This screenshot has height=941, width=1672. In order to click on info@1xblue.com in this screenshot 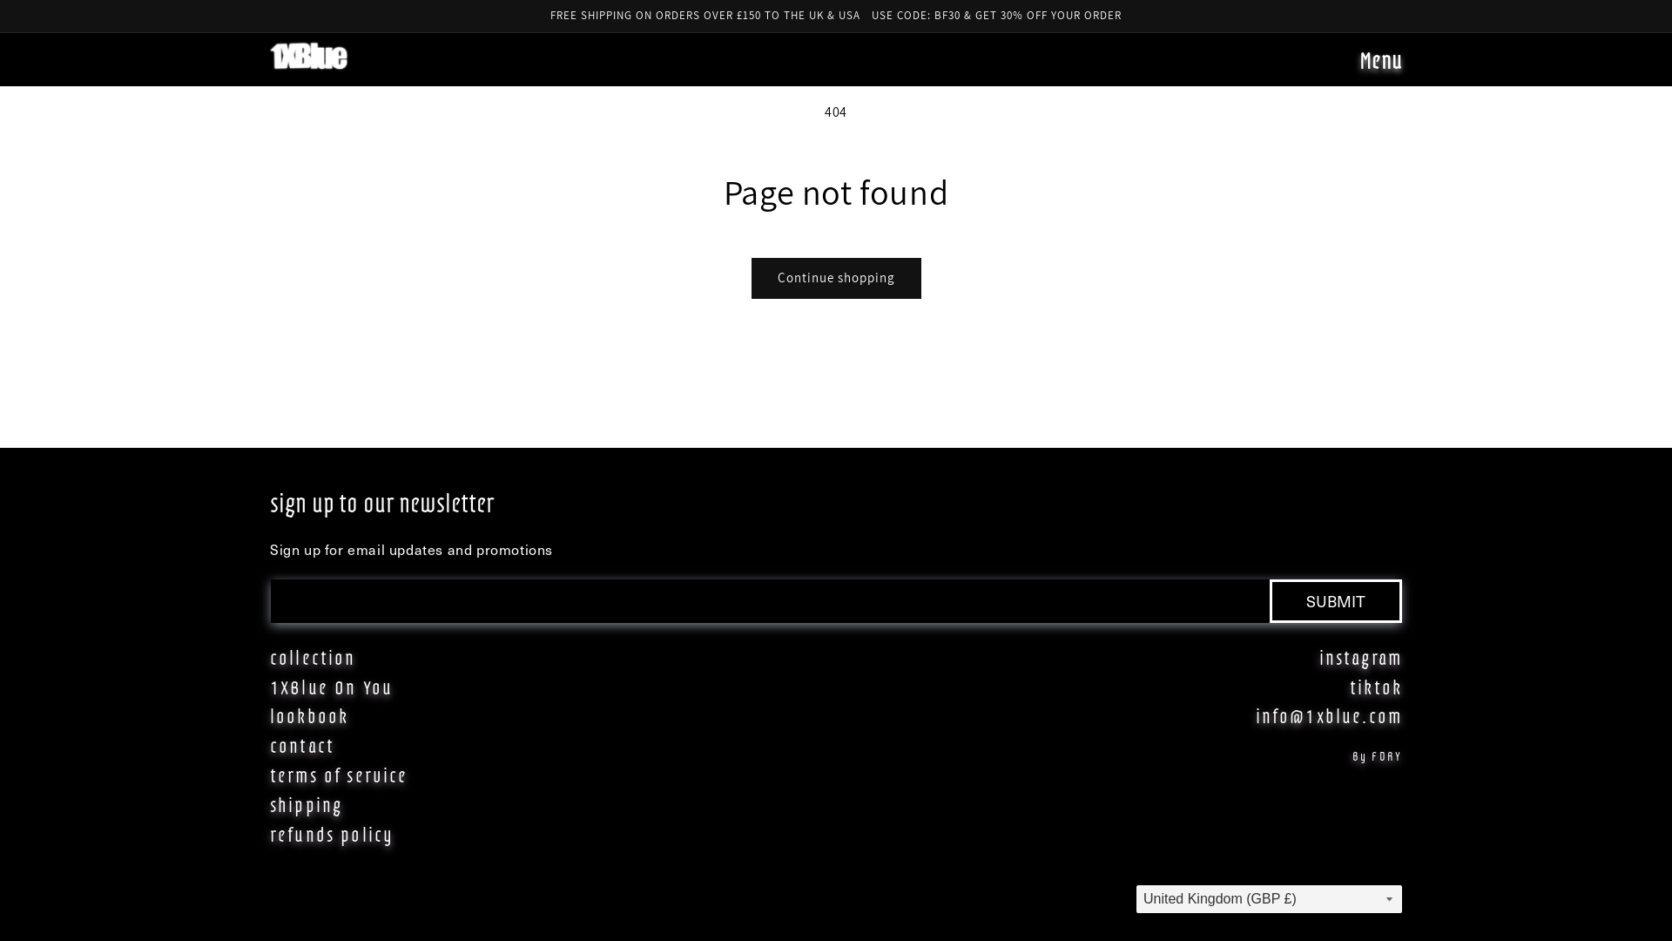, I will do `click(1329, 716)`.